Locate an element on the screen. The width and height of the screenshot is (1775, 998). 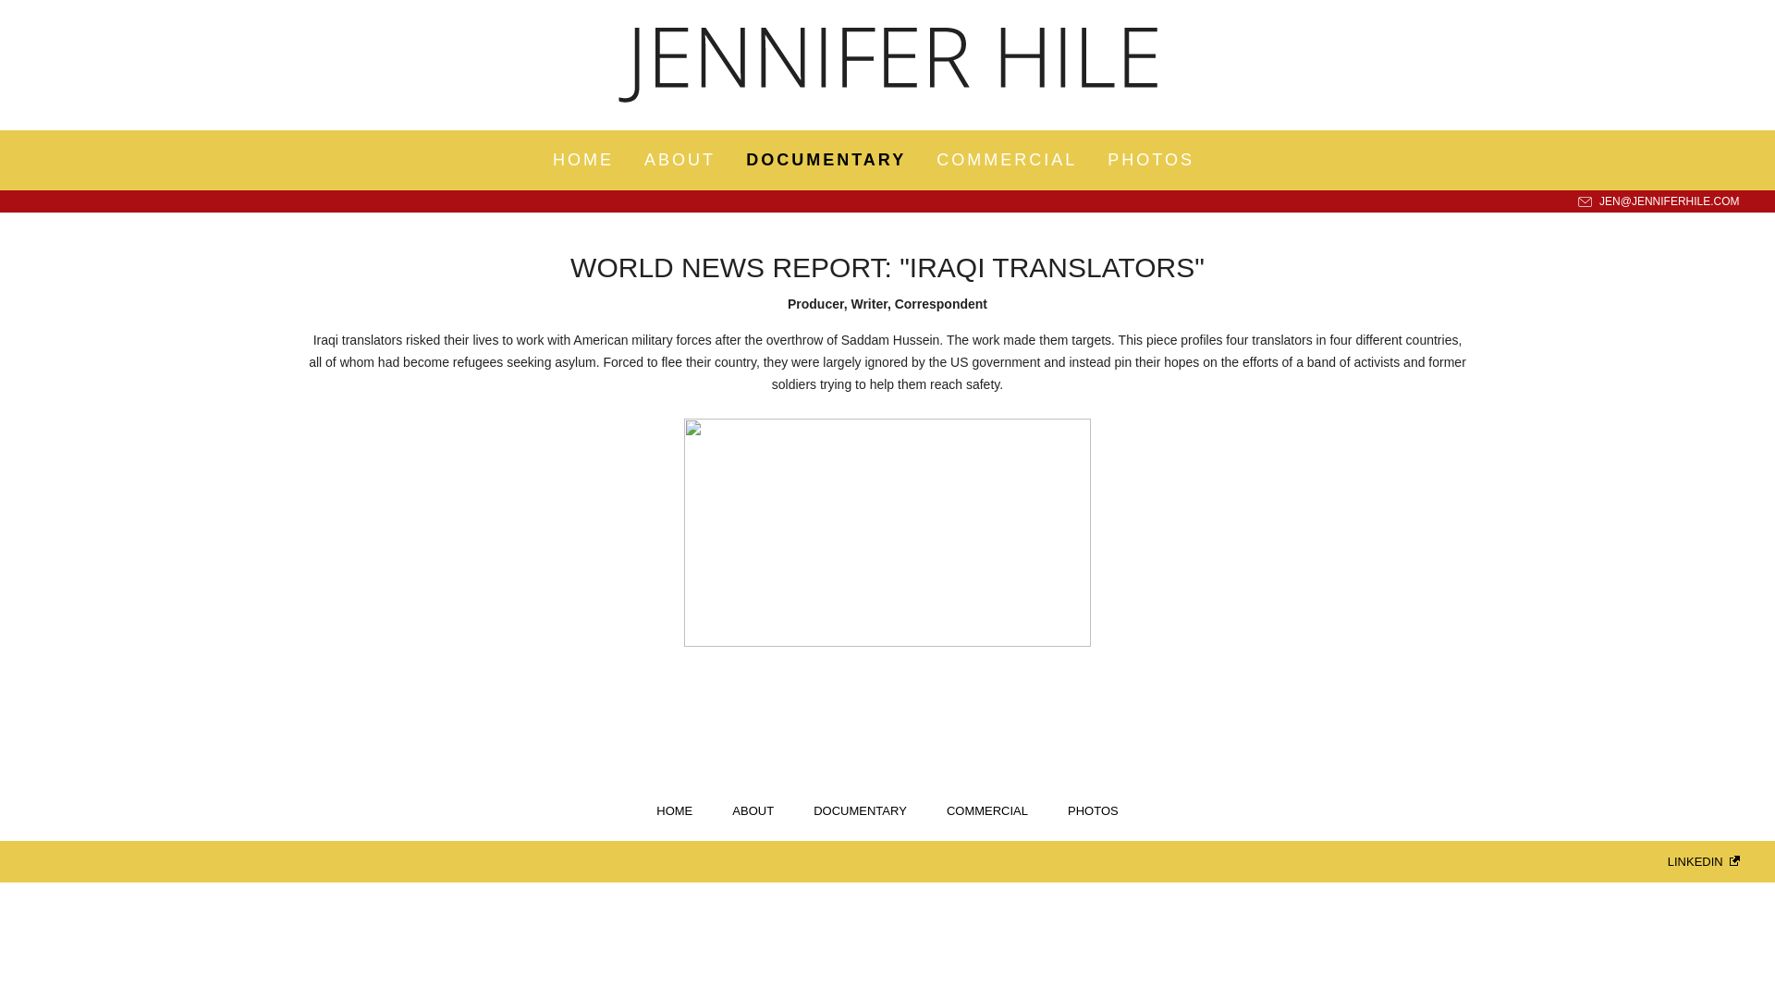
DOCUMENTARY is located at coordinates (860, 810).